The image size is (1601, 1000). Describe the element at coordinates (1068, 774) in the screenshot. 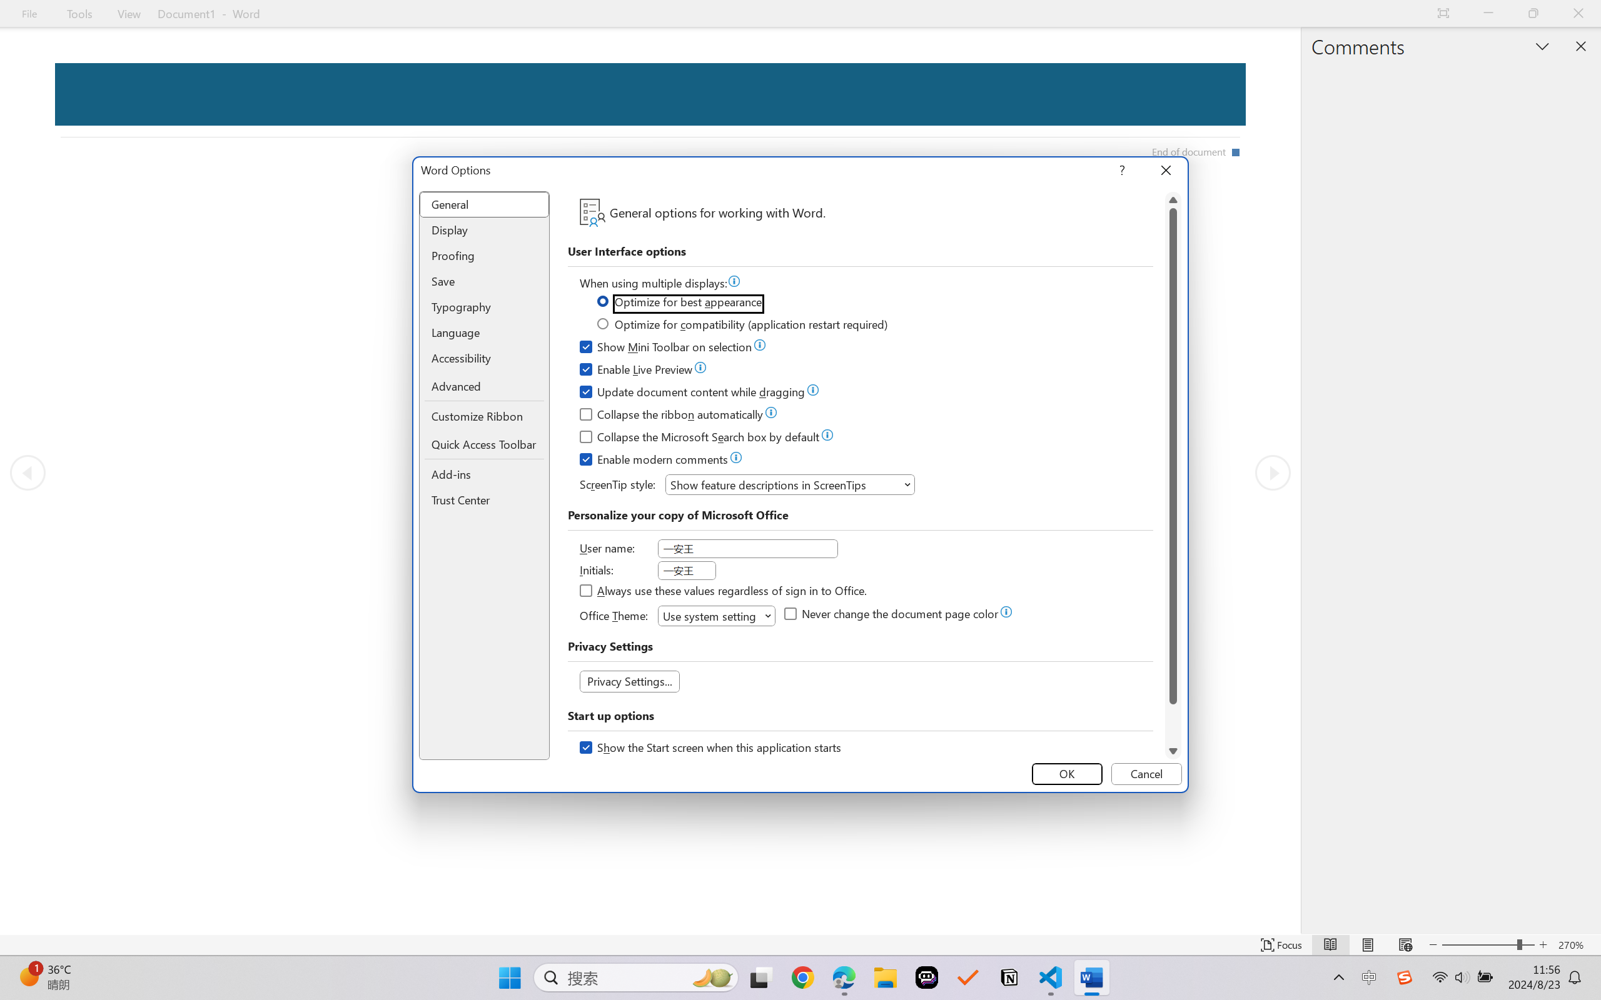

I see `OK` at that location.